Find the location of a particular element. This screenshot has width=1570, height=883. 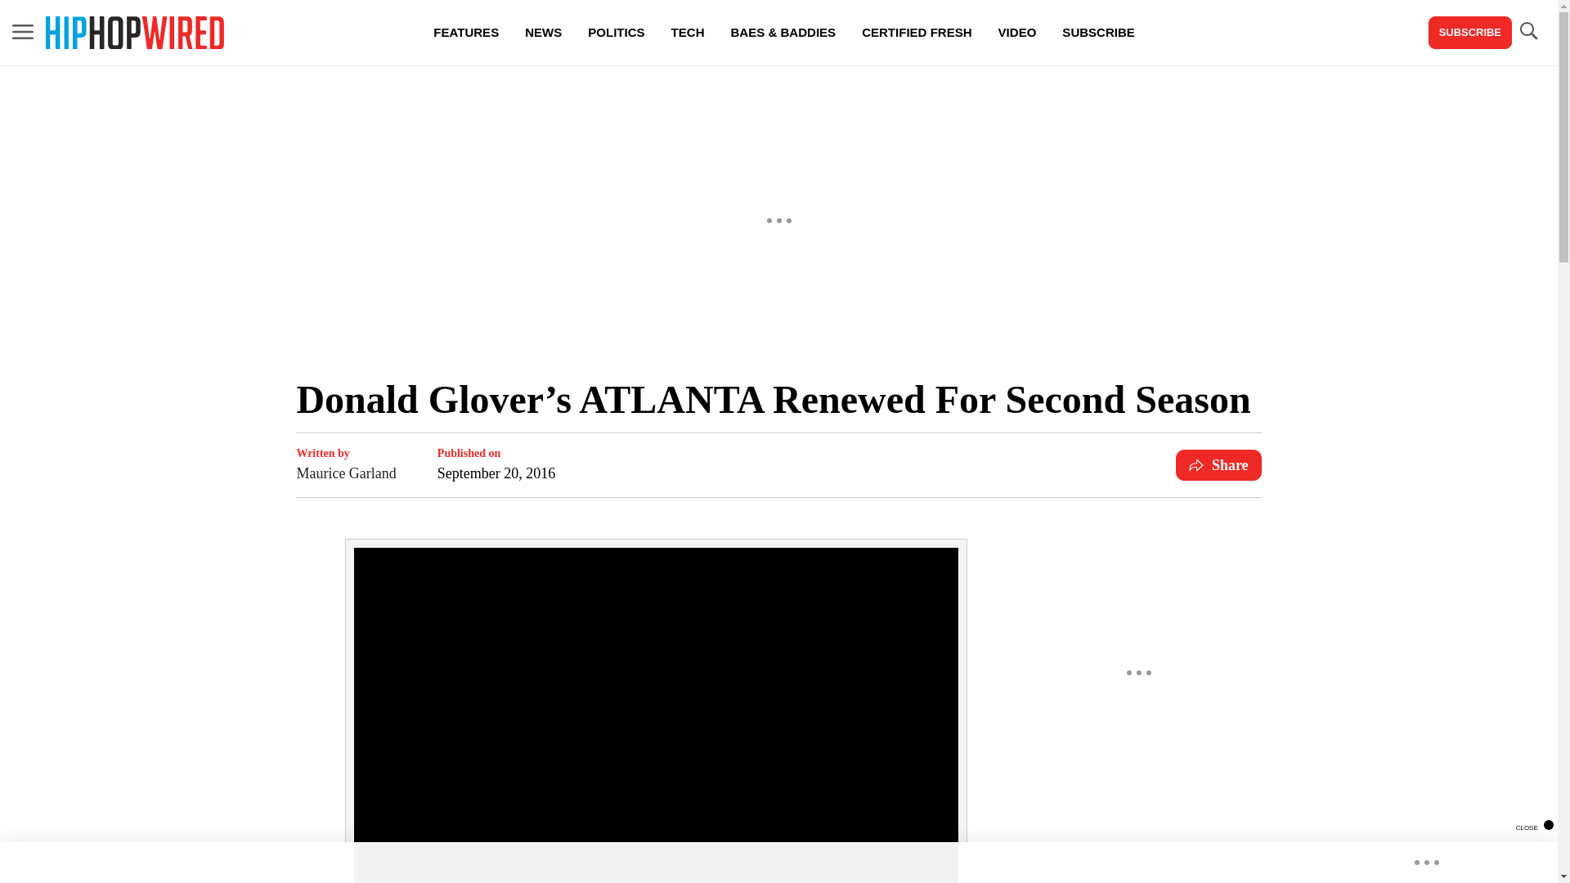

MENU is located at coordinates (23, 31).